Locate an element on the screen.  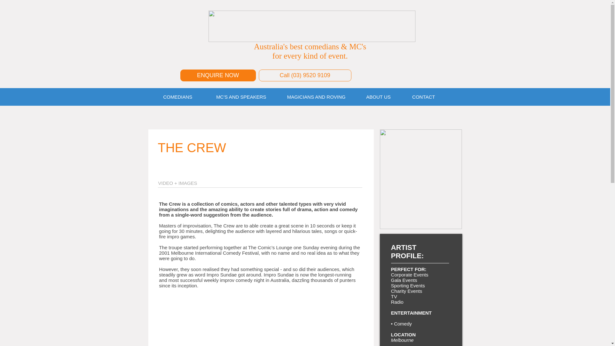
ABOUT US is located at coordinates (378, 96).